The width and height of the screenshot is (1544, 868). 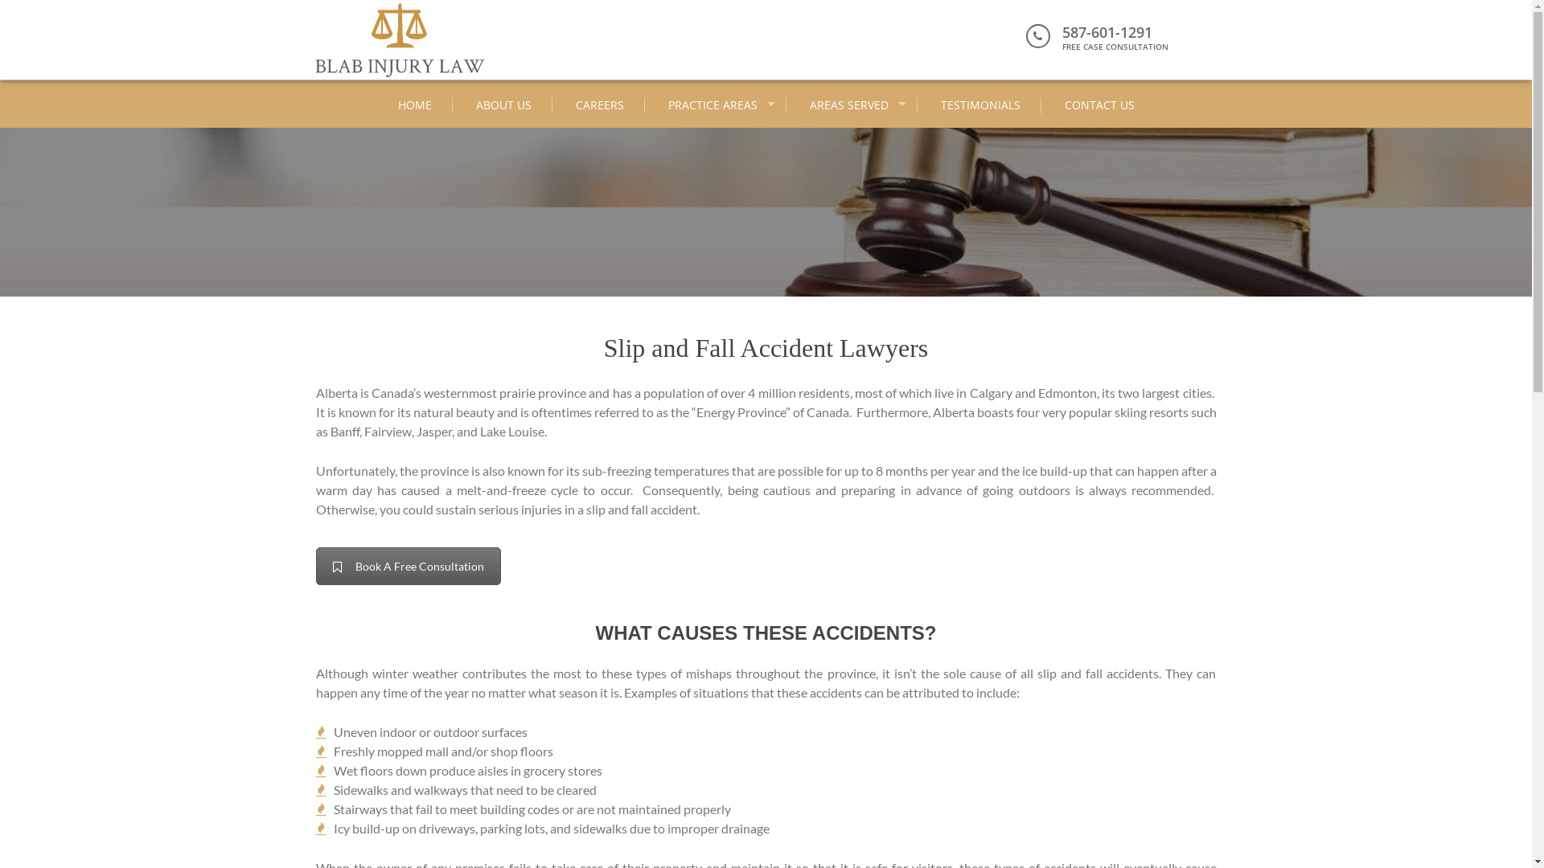 I want to click on CAREERS, so click(x=600, y=105).